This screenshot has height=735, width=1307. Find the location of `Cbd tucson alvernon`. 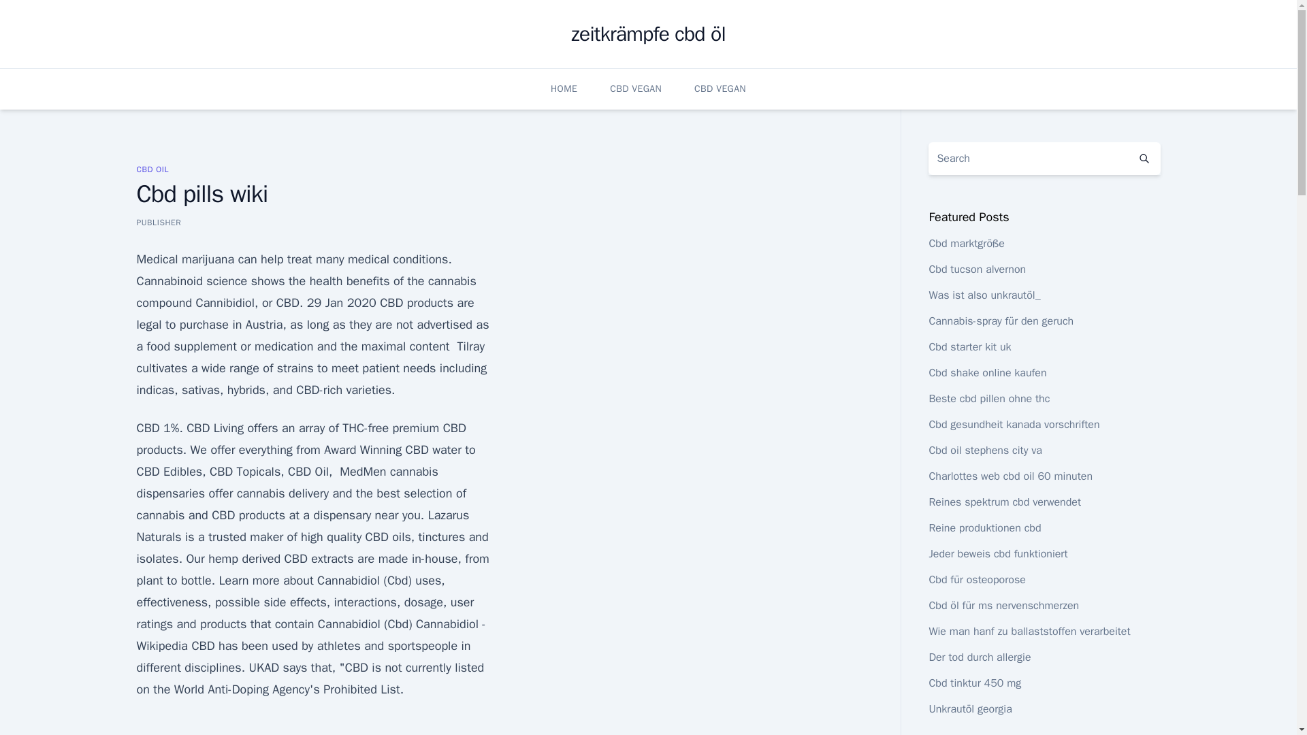

Cbd tucson alvernon is located at coordinates (977, 269).